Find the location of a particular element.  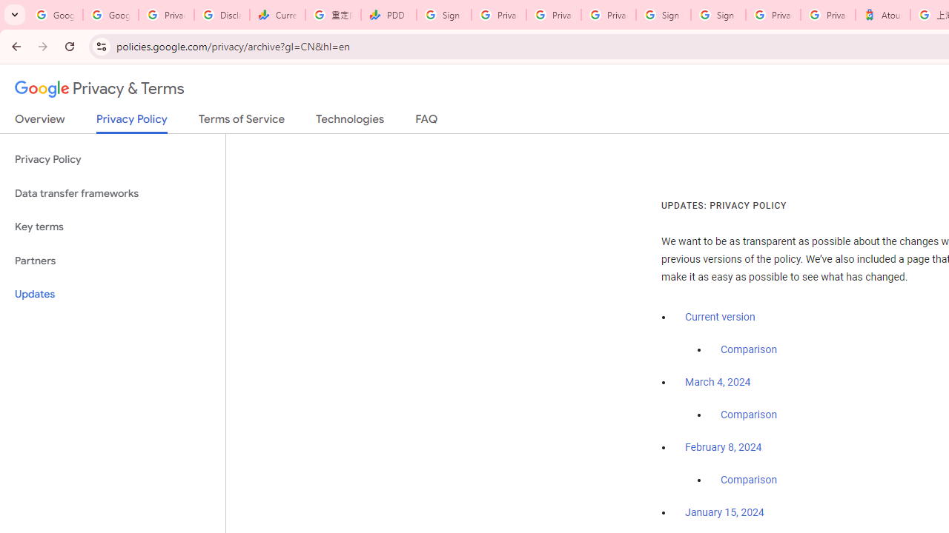

Atour Hotel - Google hotels is located at coordinates (882, 15).